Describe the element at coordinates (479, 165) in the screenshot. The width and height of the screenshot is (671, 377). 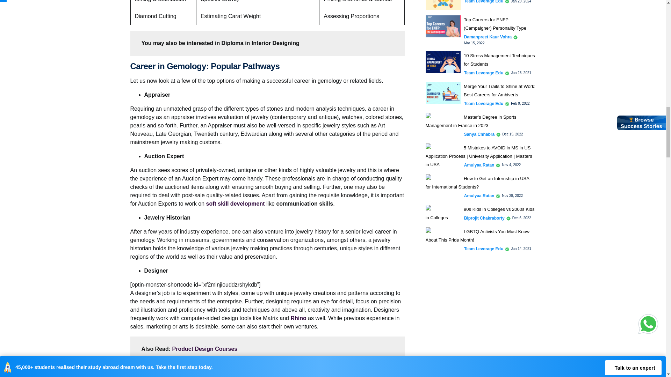
I see `View all posts by Amulyaa Ratan` at that location.